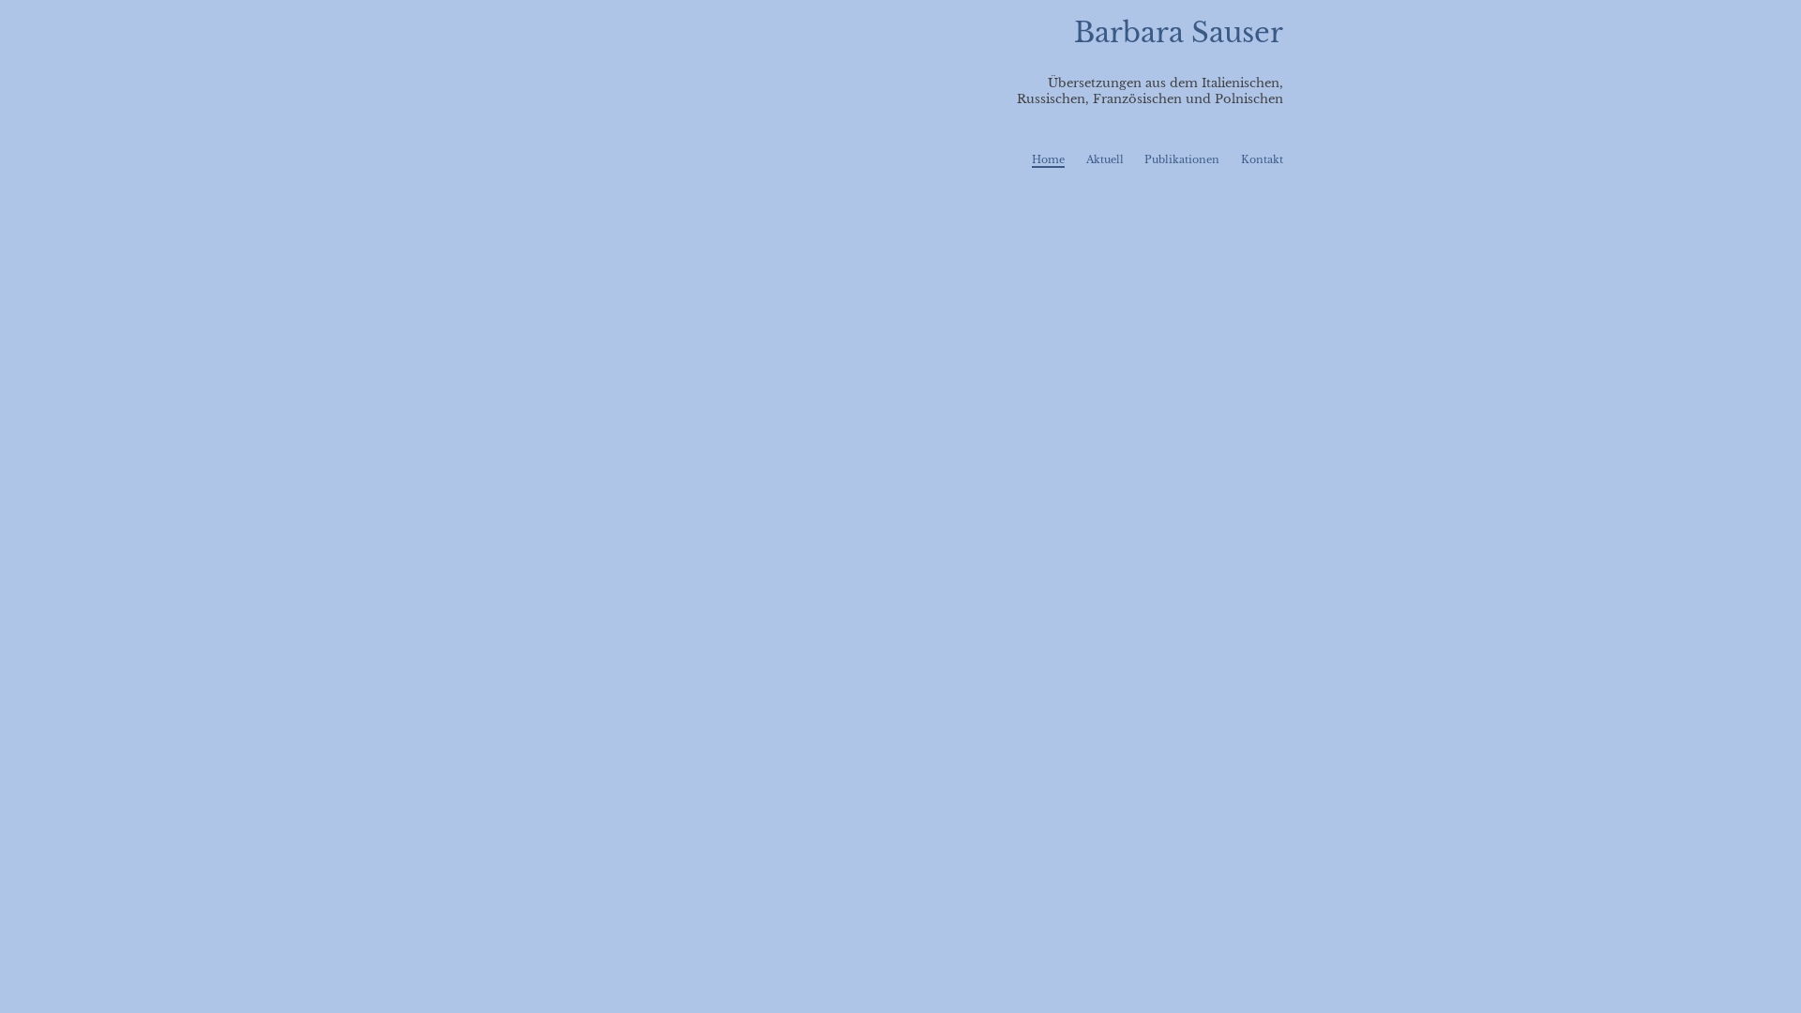  I want to click on Kontakt, so click(1263, 159).